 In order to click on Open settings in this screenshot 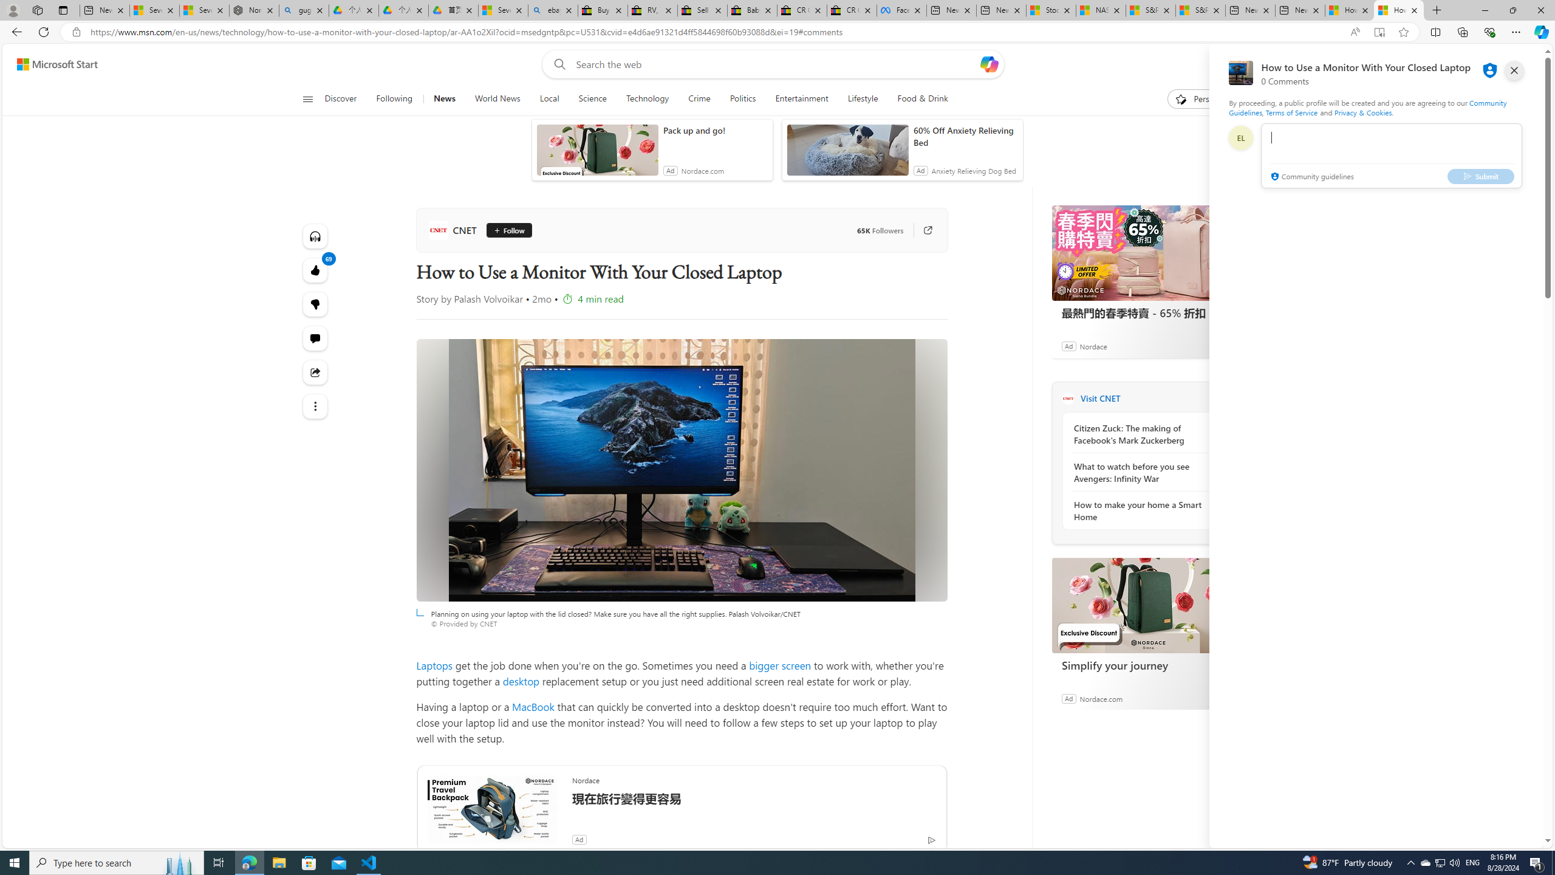, I will do `click(1517, 64)`.